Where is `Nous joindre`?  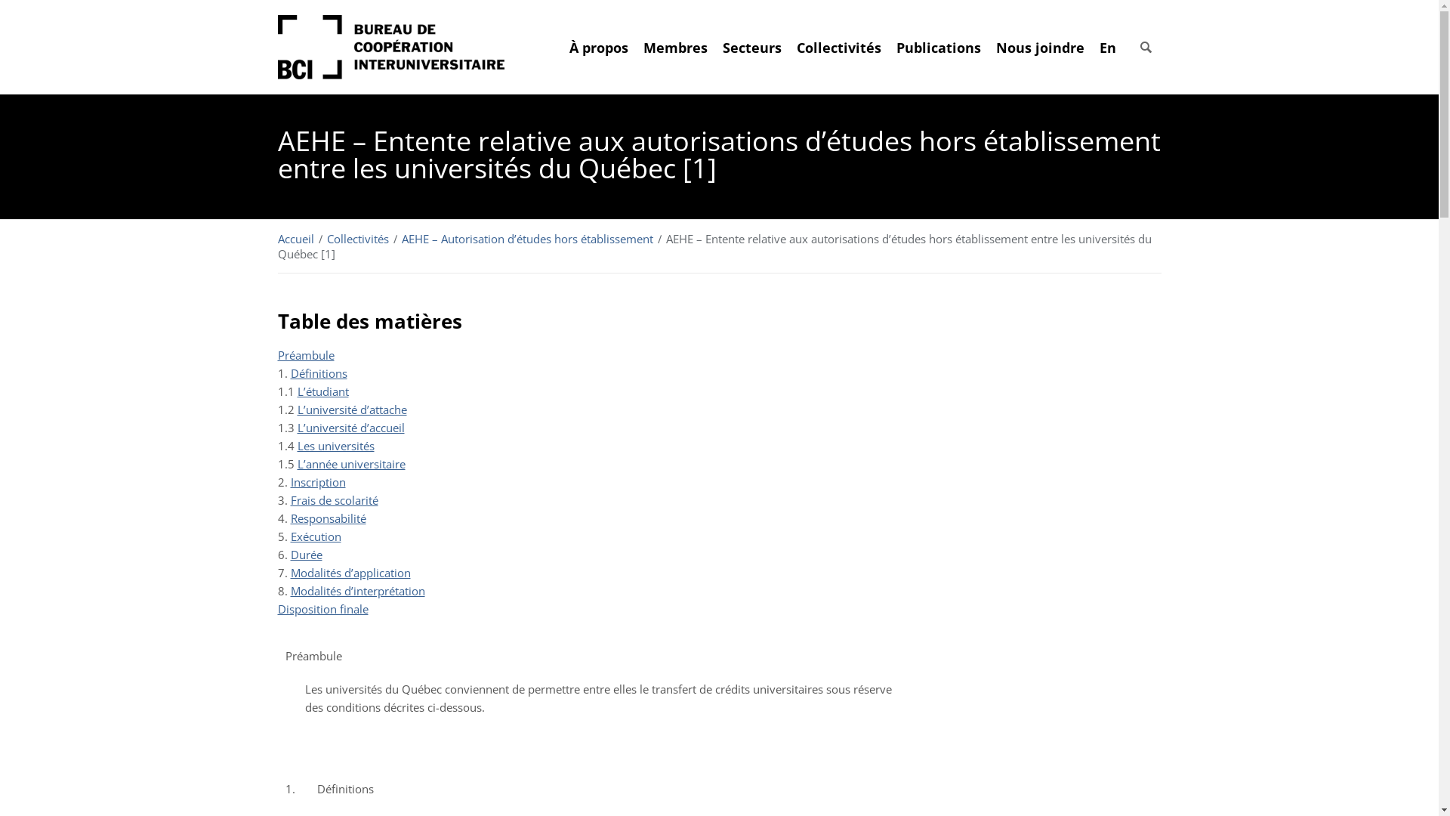 Nous joindre is located at coordinates (1039, 47).